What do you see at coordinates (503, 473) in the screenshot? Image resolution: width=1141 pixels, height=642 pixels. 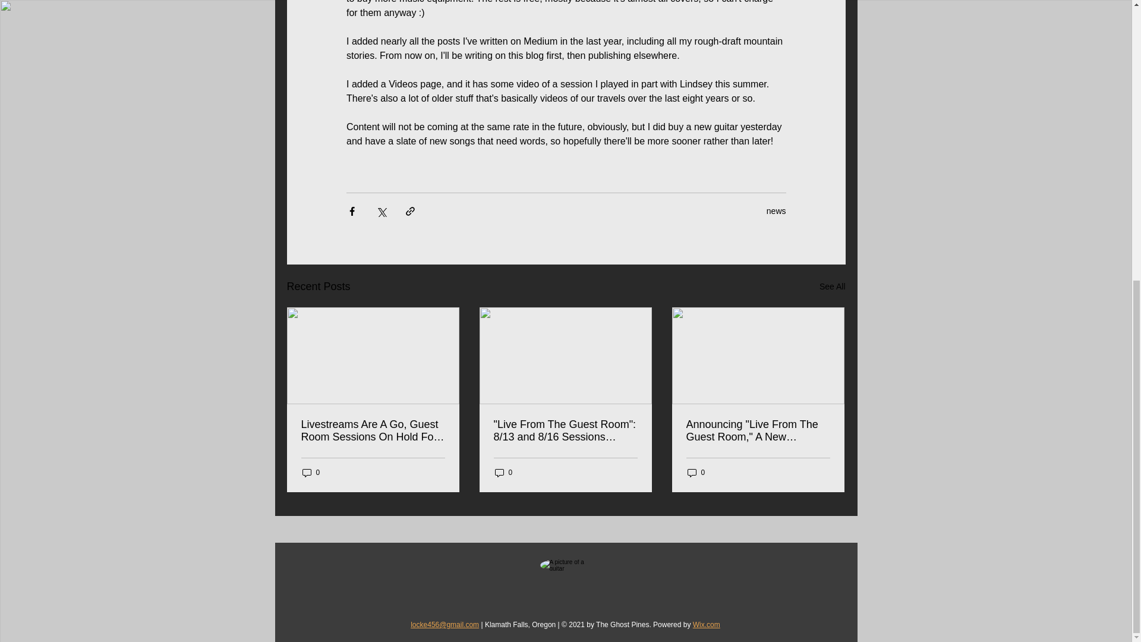 I see `0` at bounding box center [503, 473].